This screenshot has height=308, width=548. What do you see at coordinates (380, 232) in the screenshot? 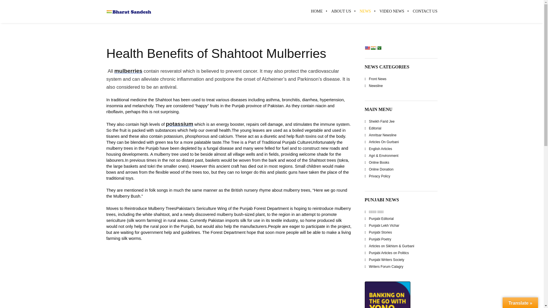
I see `Punjabi Stories` at bounding box center [380, 232].